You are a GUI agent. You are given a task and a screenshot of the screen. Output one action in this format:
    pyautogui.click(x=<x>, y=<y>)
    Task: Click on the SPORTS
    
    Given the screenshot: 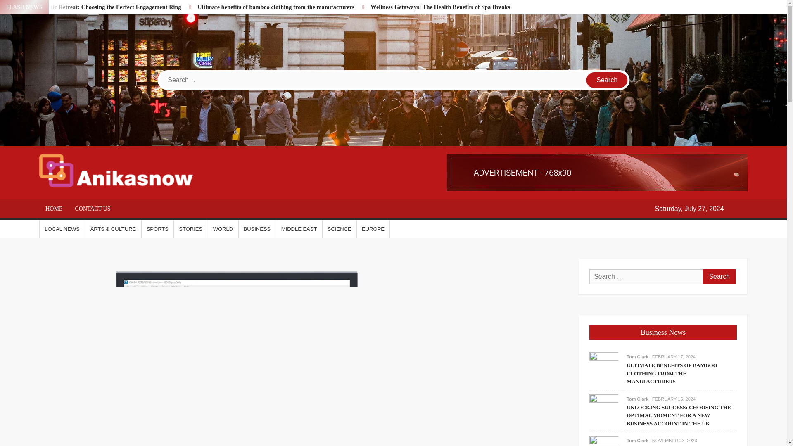 What is the action you would take?
    pyautogui.click(x=158, y=228)
    